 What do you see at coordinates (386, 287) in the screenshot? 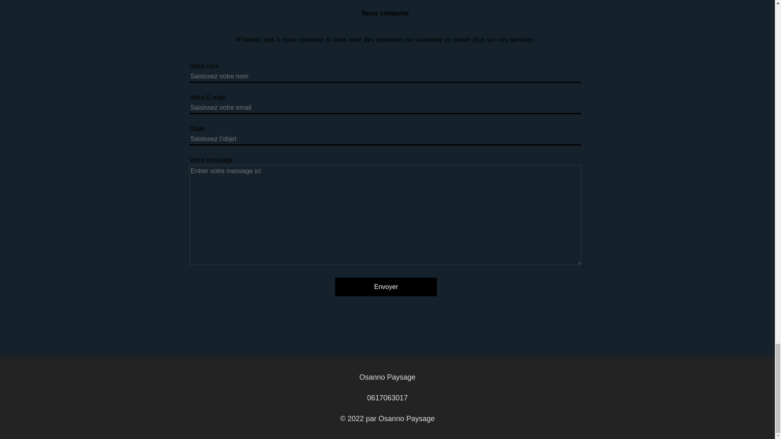
I see `Envoyer` at bounding box center [386, 287].